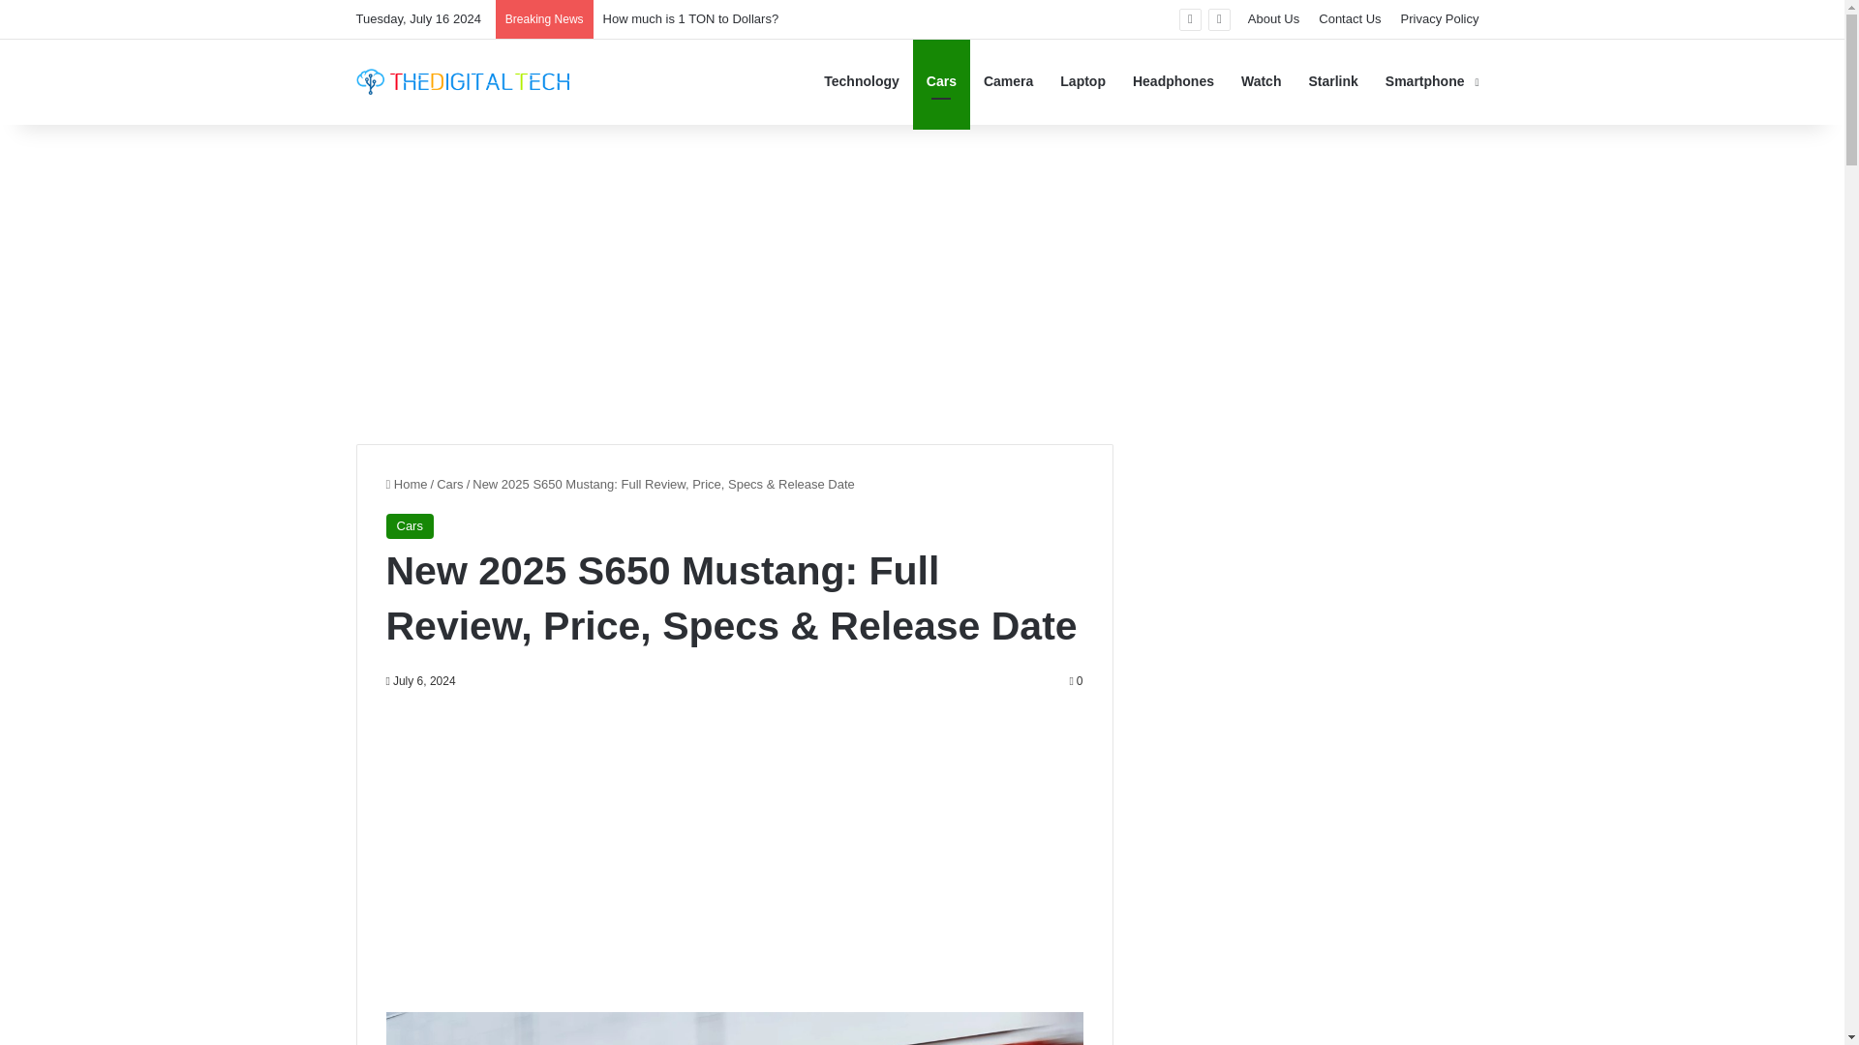 The image size is (1859, 1045). What do you see at coordinates (1272, 19) in the screenshot?
I see `About Us` at bounding box center [1272, 19].